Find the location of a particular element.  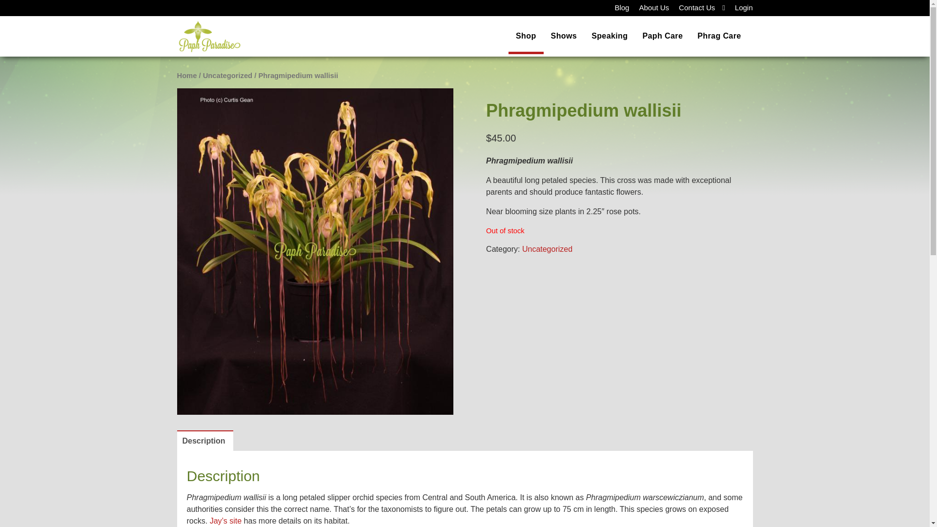

Contact Us is located at coordinates (696, 8).